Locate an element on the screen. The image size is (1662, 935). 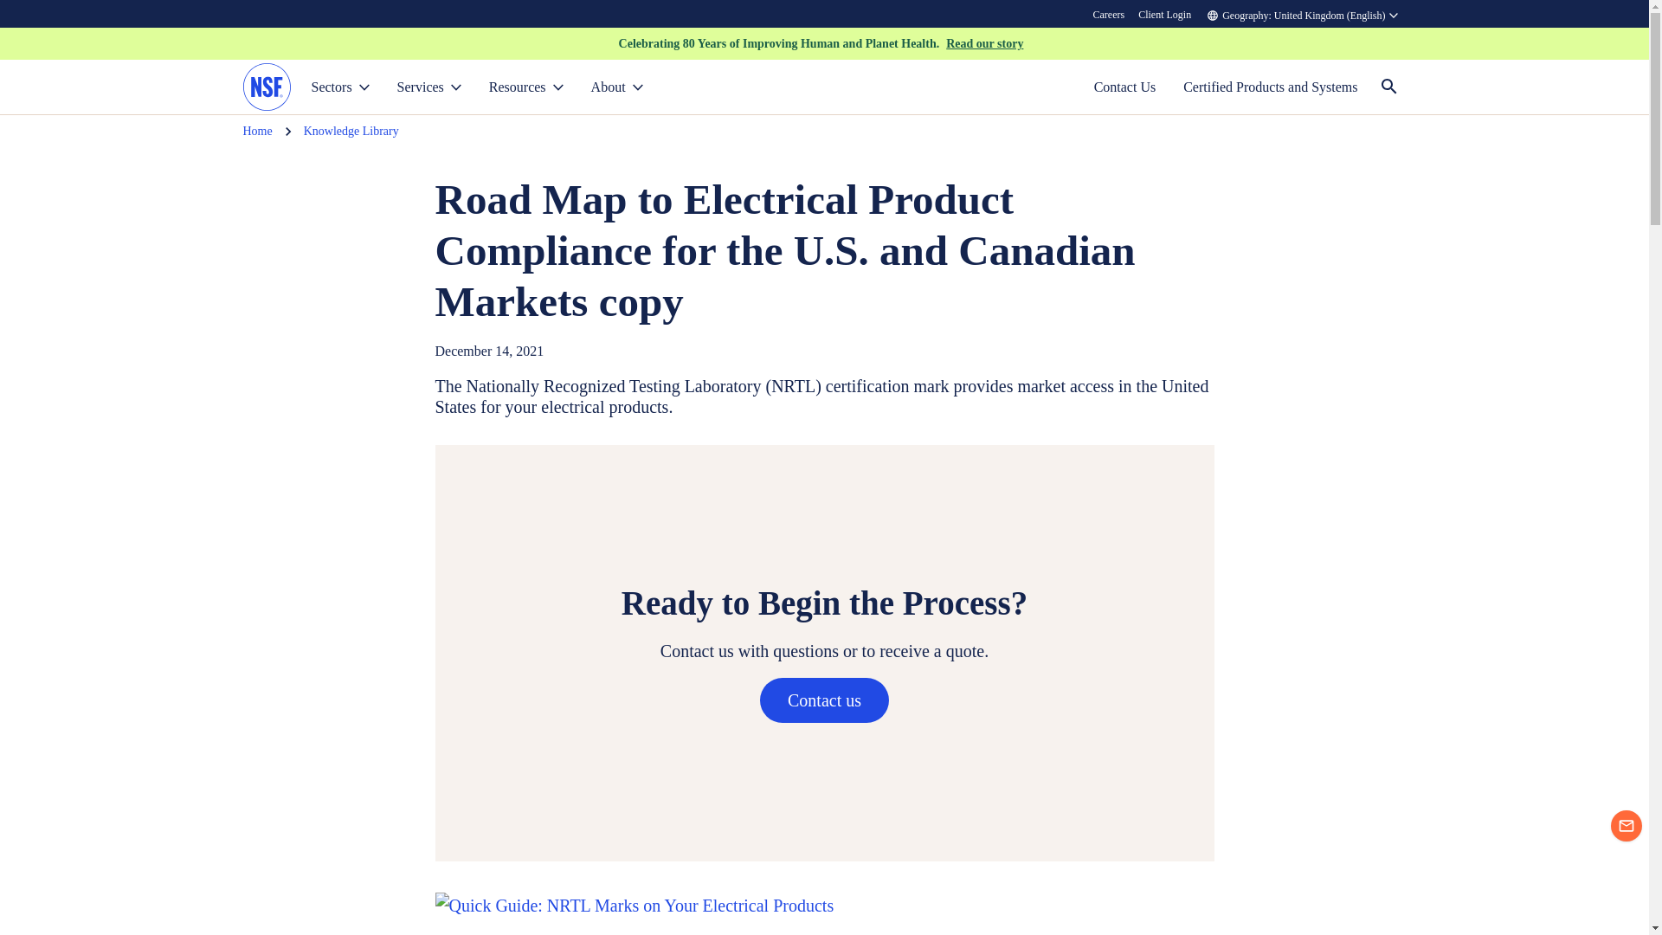
Services is located at coordinates (429, 87).